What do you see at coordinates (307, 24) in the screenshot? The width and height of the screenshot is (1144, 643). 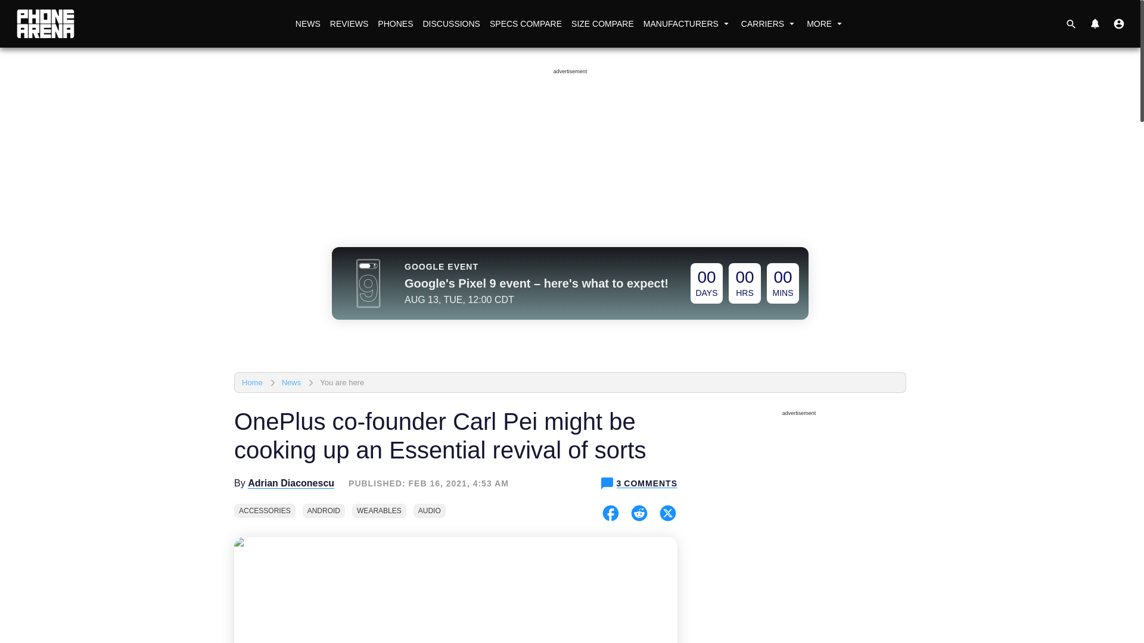 I see `NEWS` at bounding box center [307, 24].